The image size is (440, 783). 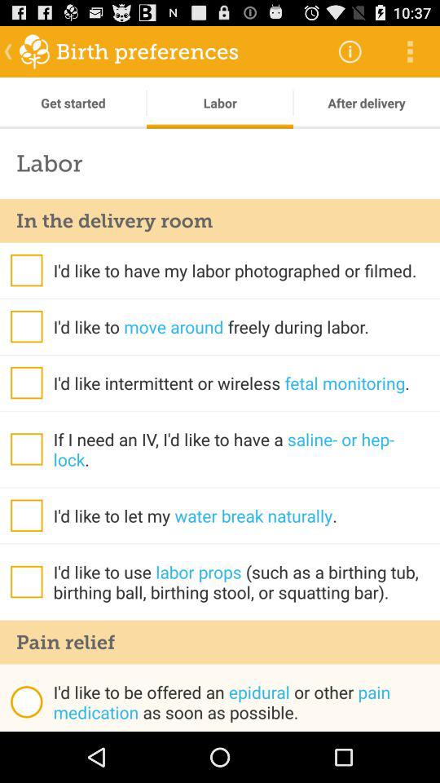 What do you see at coordinates (26, 515) in the screenshot?
I see `toggle preference for natural water breaking` at bounding box center [26, 515].